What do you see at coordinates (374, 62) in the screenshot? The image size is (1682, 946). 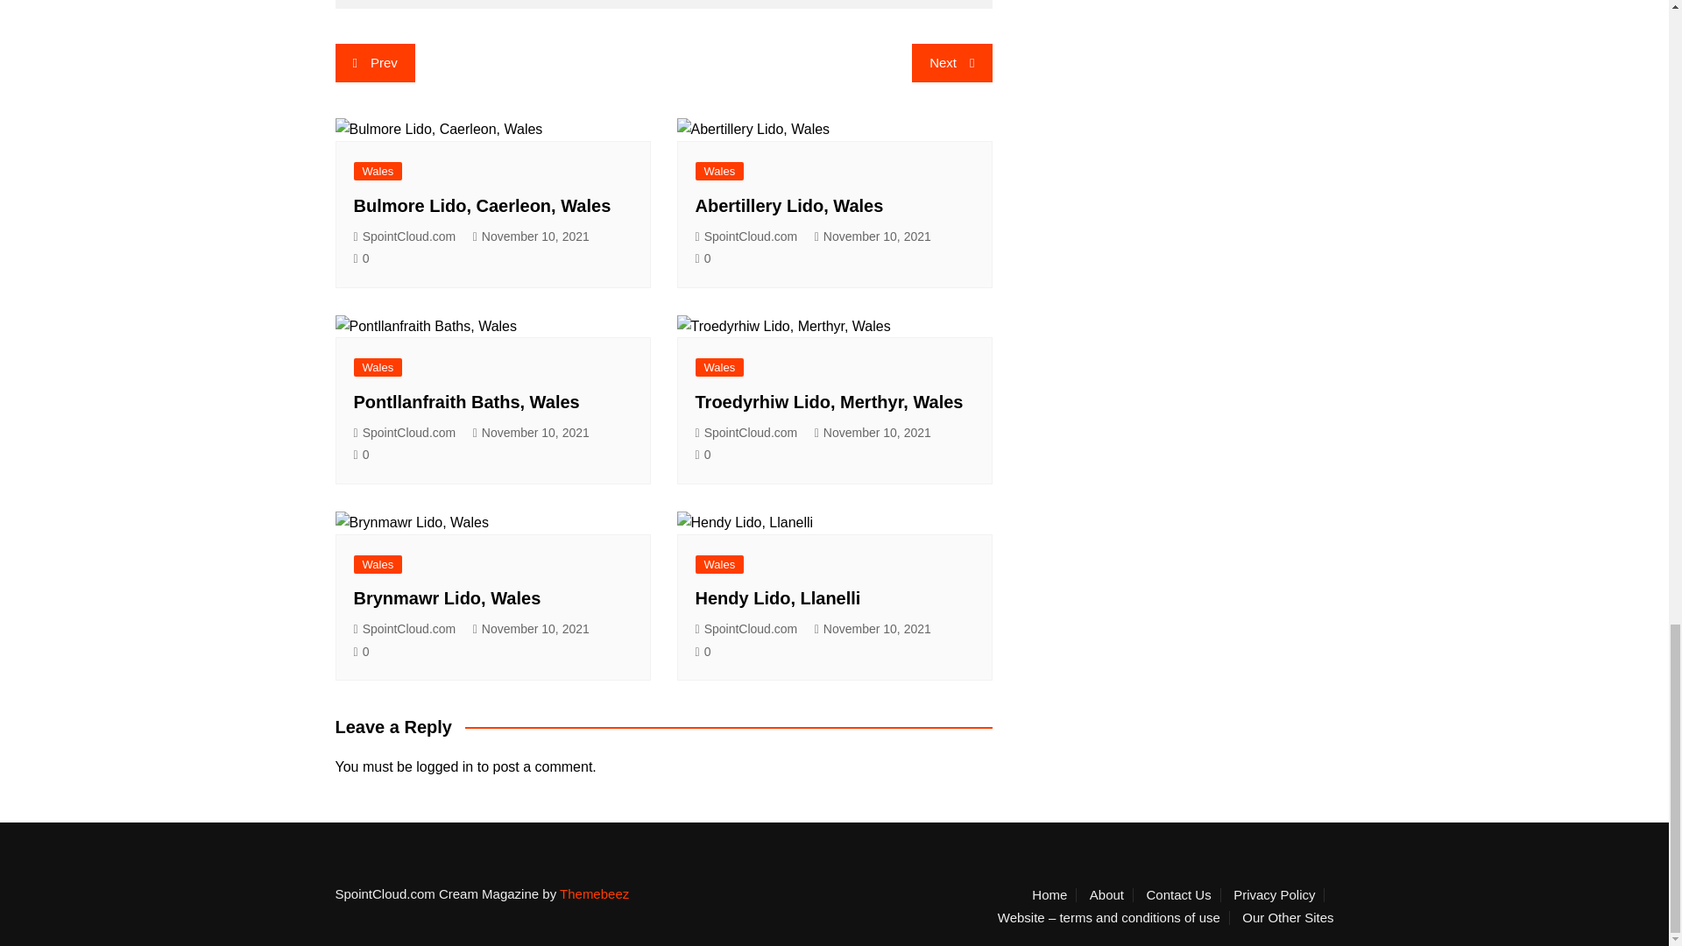 I see `Prev` at bounding box center [374, 62].